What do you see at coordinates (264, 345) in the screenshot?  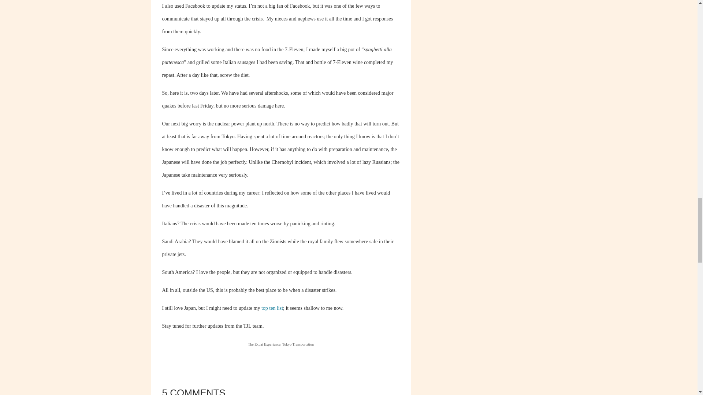 I see `The Expat Experience` at bounding box center [264, 345].